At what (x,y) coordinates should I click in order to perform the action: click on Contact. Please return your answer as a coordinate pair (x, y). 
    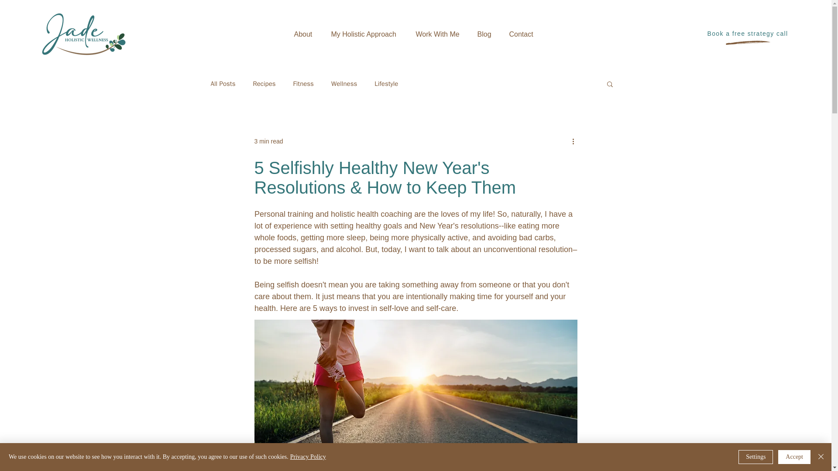
    Looking at the image, I should click on (523, 34).